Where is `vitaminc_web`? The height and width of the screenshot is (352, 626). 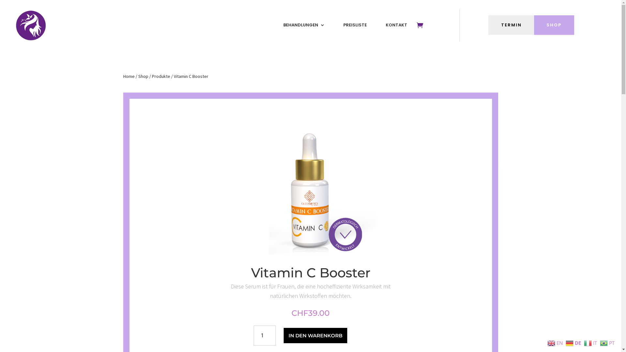 vitaminc_web is located at coordinates (310, 190).